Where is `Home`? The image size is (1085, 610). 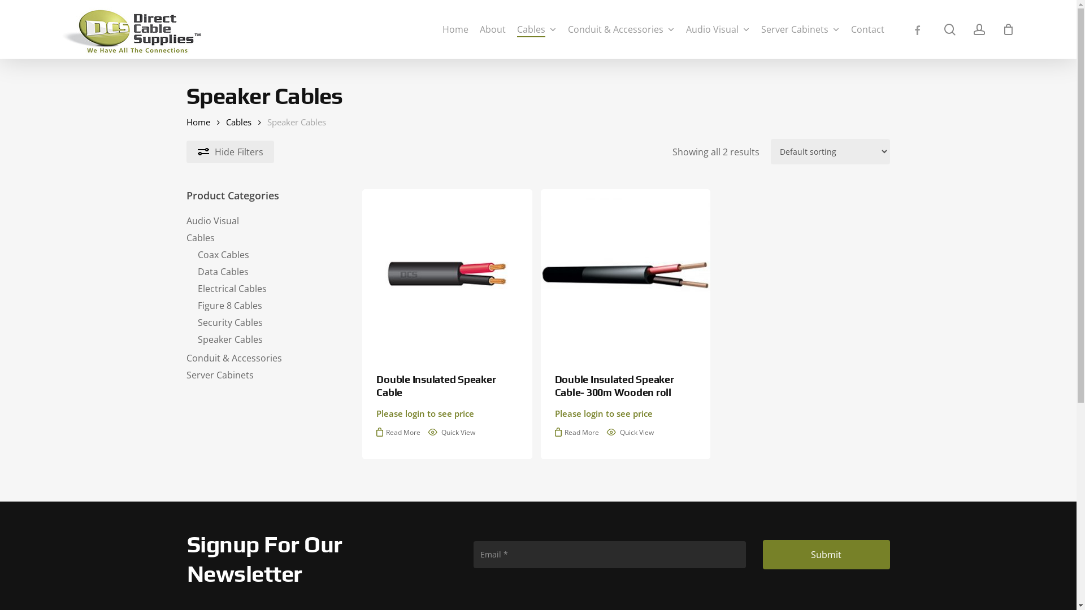 Home is located at coordinates (455, 29).